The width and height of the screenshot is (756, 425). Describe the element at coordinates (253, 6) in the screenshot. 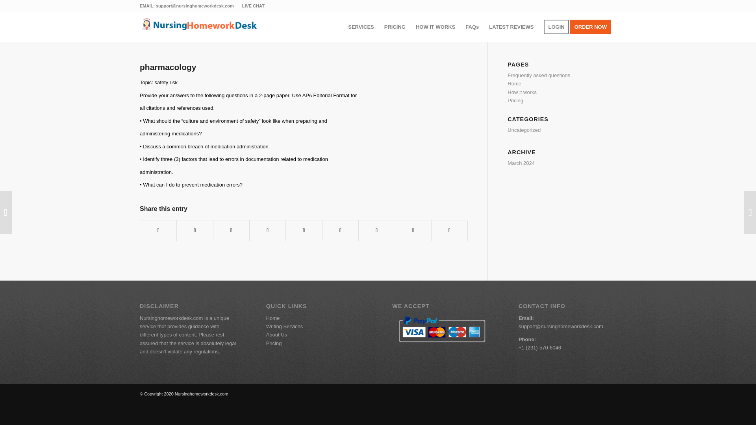

I see `LIVE CHAT` at that location.